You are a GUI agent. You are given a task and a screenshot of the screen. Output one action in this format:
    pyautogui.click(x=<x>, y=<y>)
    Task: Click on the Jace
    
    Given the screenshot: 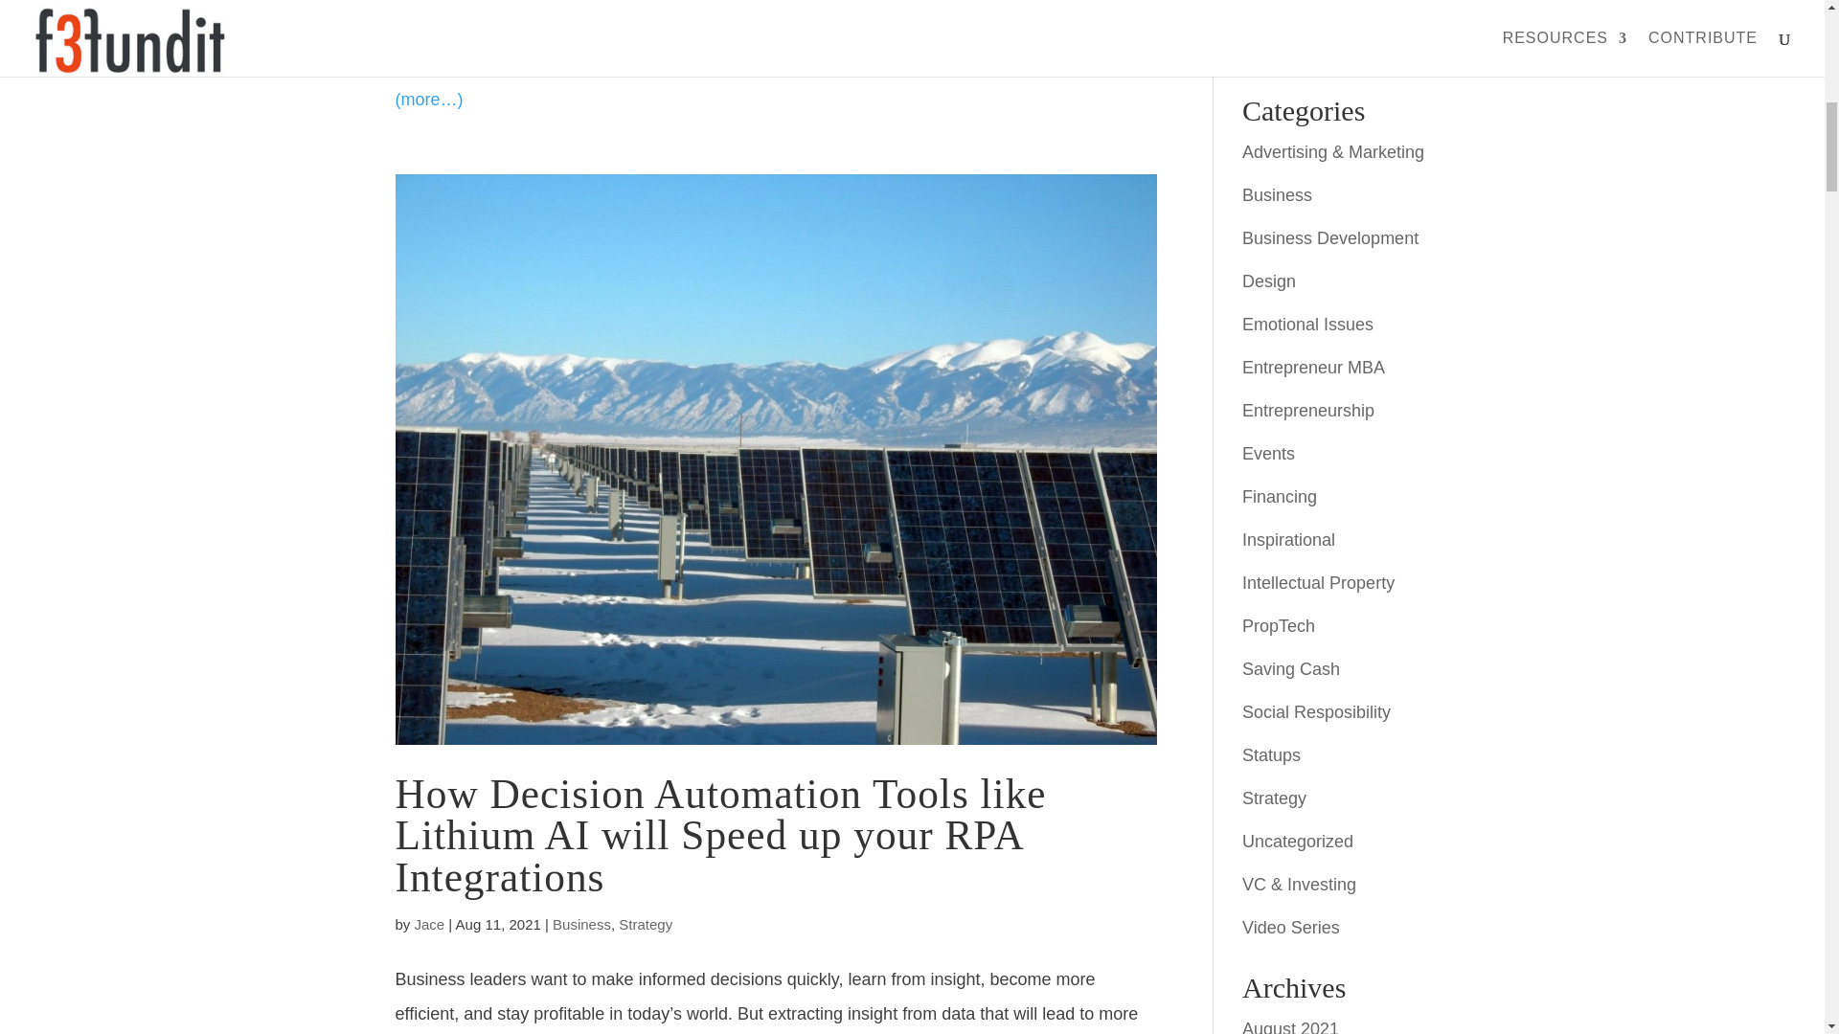 What is the action you would take?
    pyautogui.click(x=429, y=924)
    